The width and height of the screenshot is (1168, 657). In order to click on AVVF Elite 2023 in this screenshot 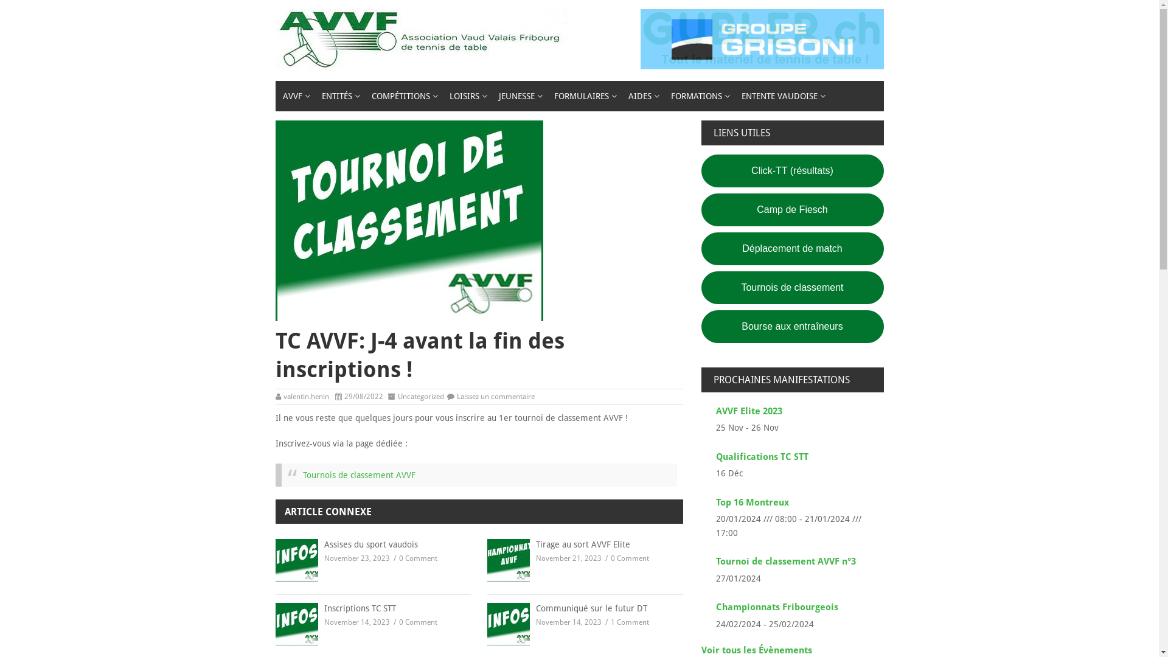, I will do `click(748, 411)`.